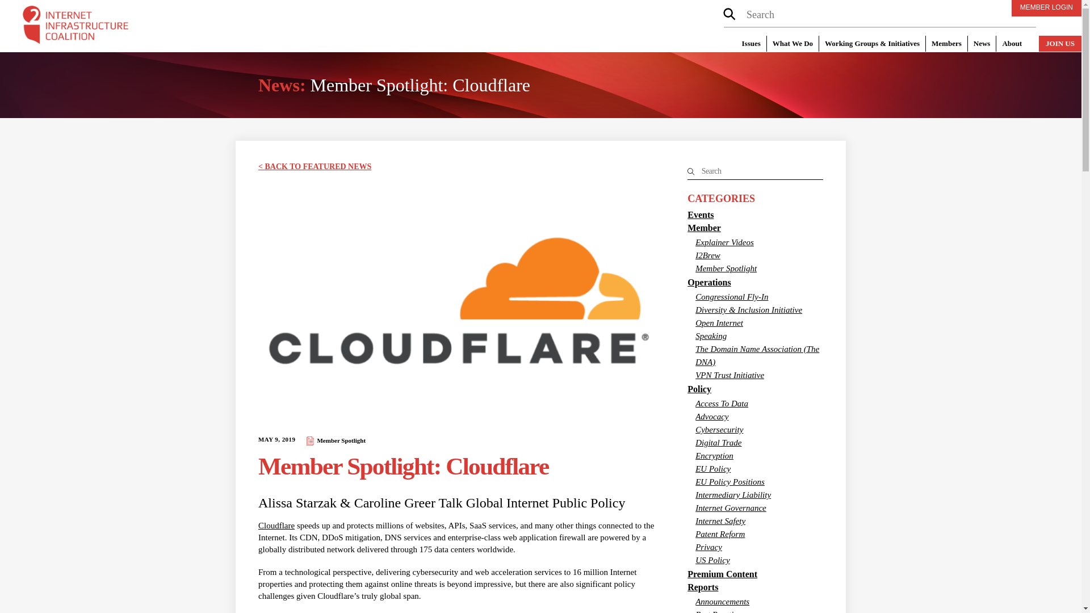 The height and width of the screenshot is (613, 1090). What do you see at coordinates (880, 15) in the screenshot?
I see `Search` at bounding box center [880, 15].